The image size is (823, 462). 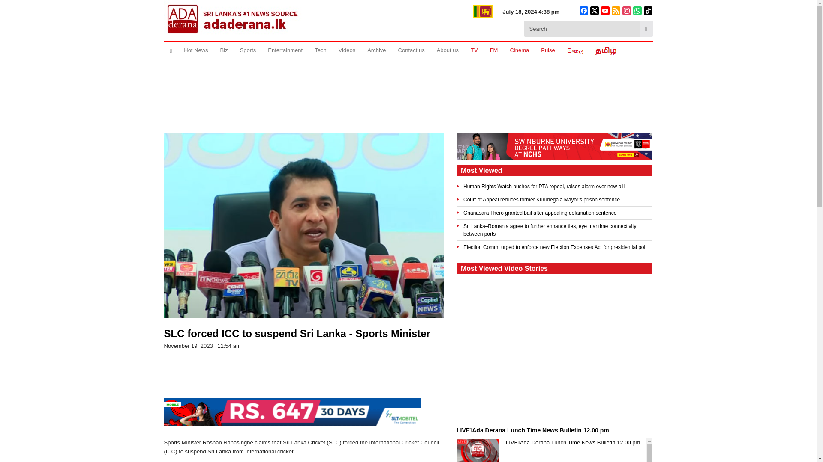 What do you see at coordinates (347, 50) in the screenshot?
I see `Videos` at bounding box center [347, 50].